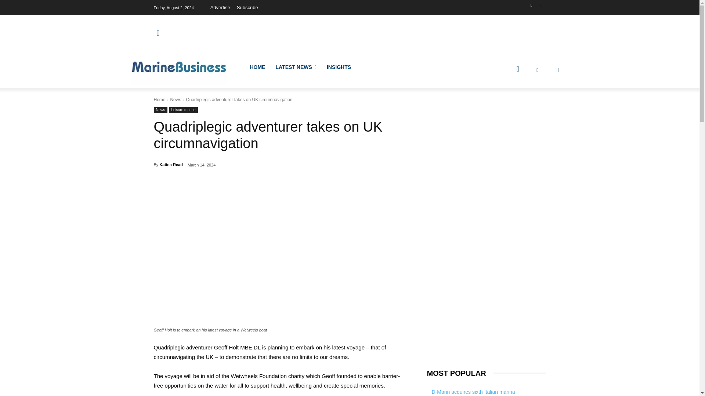  Describe the element at coordinates (184, 110) in the screenshot. I see `Leisure marine` at that location.